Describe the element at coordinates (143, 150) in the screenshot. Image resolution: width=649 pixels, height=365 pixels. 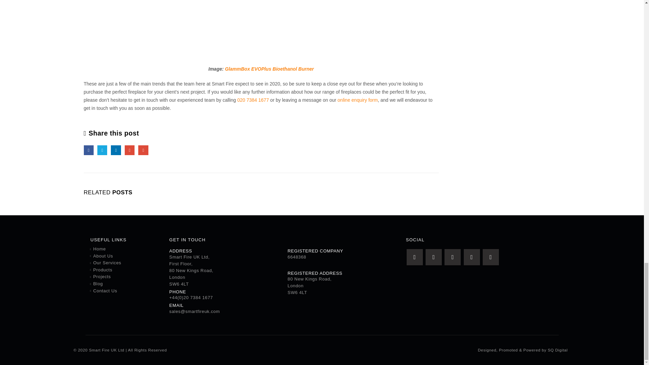
I see `Email` at that location.